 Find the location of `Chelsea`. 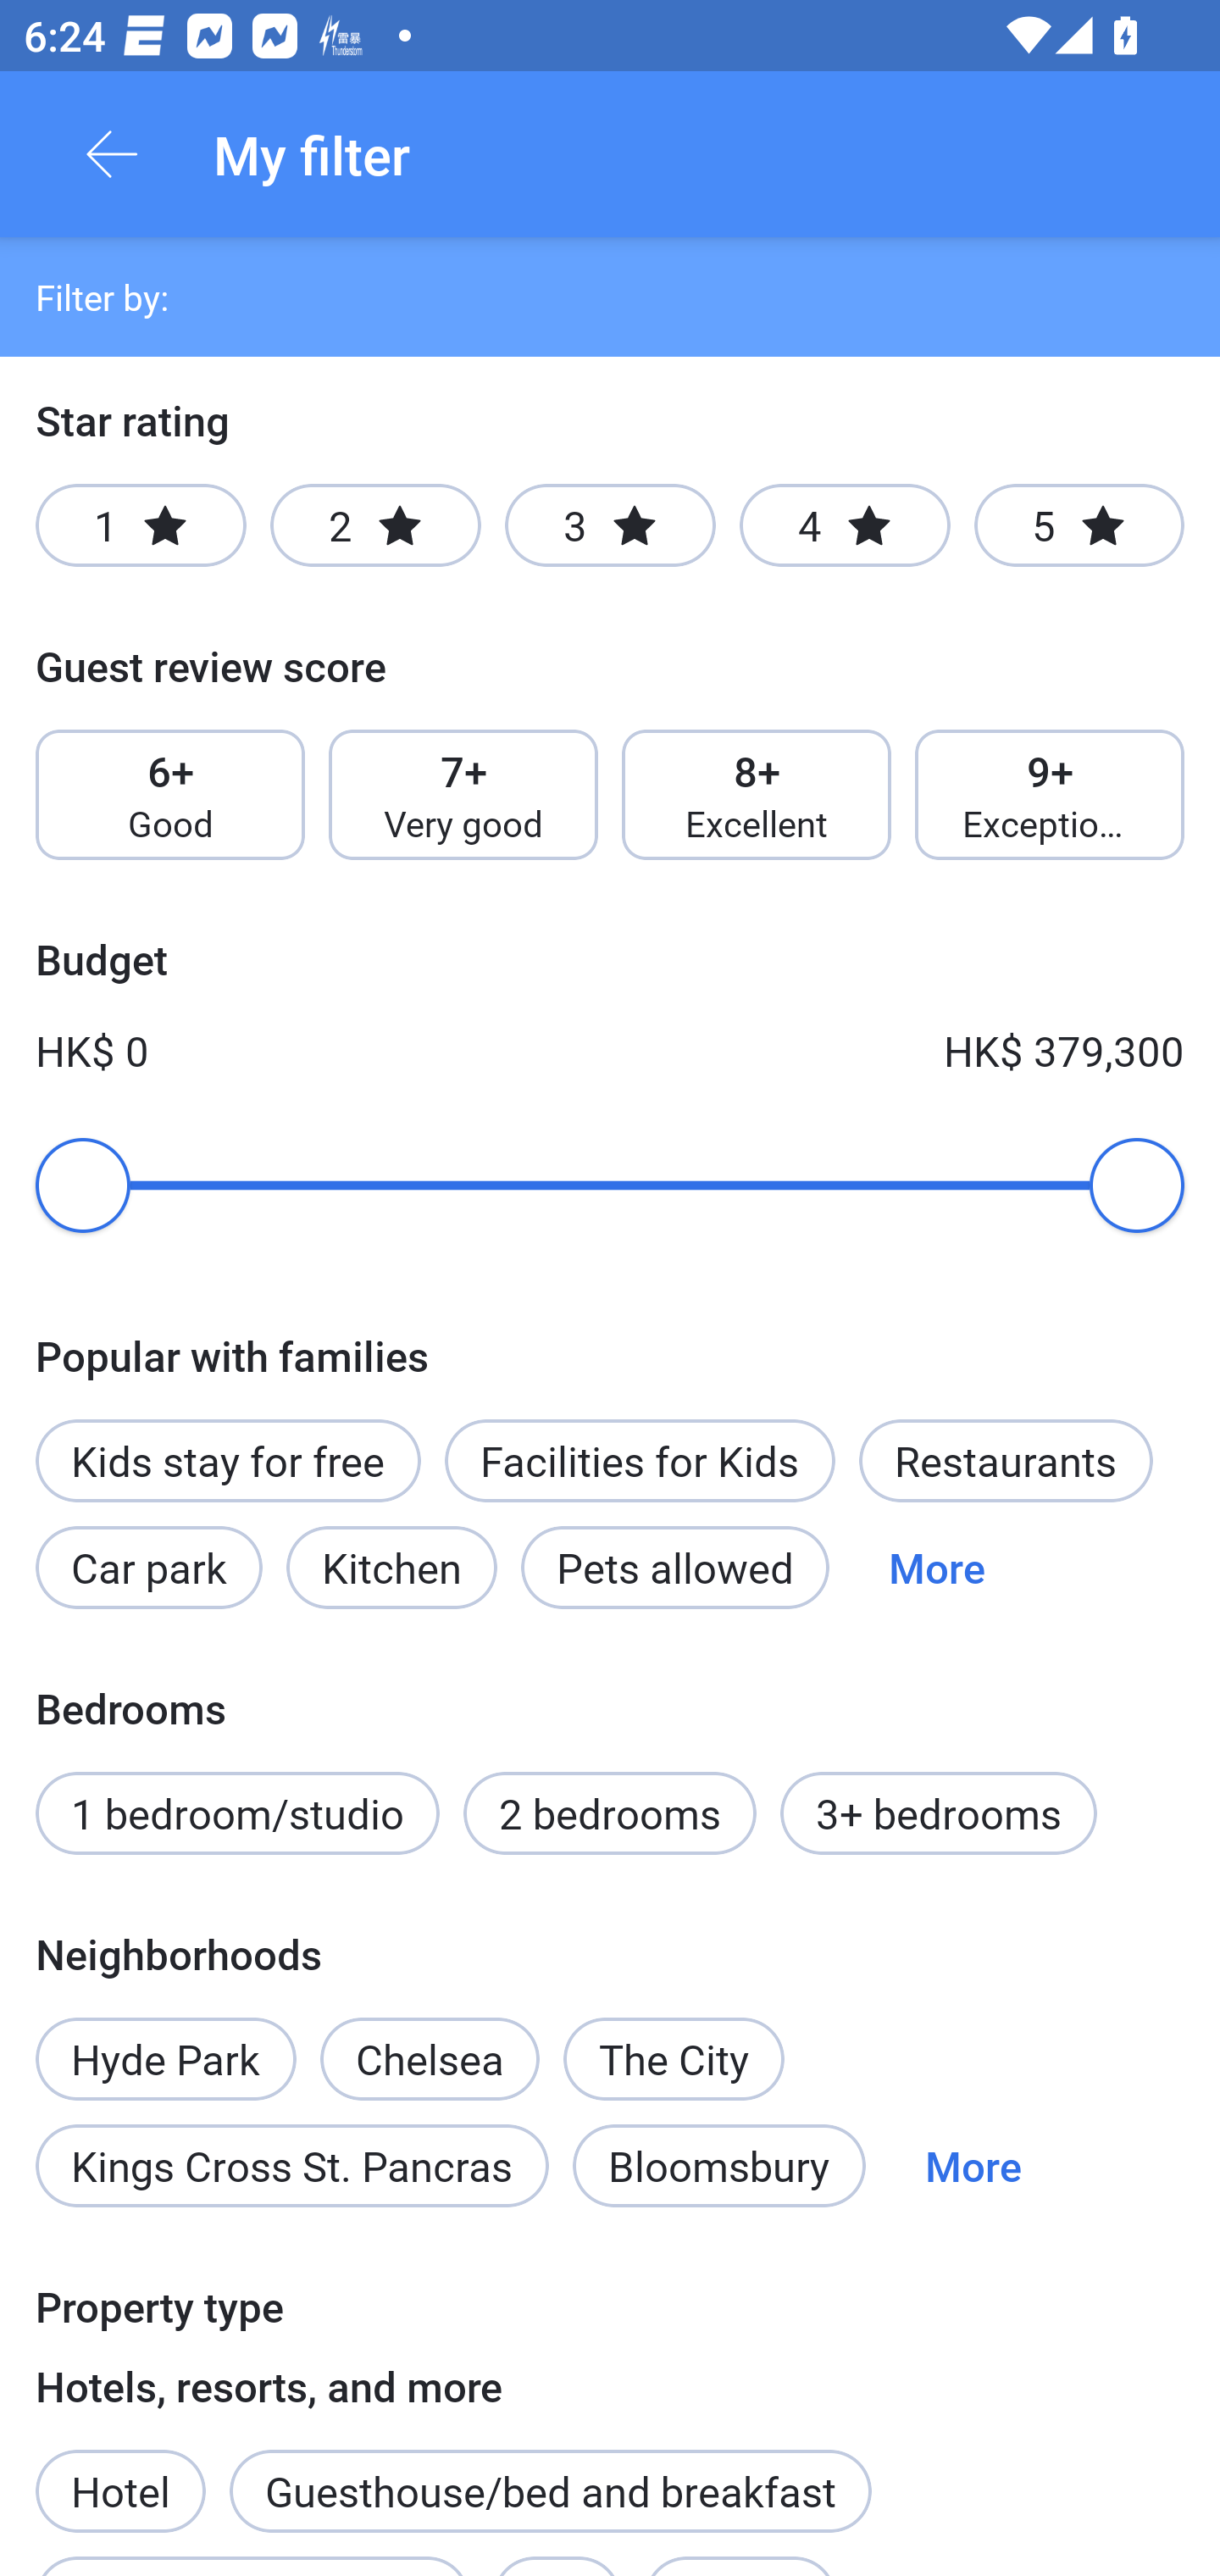

Chelsea is located at coordinates (429, 2040).